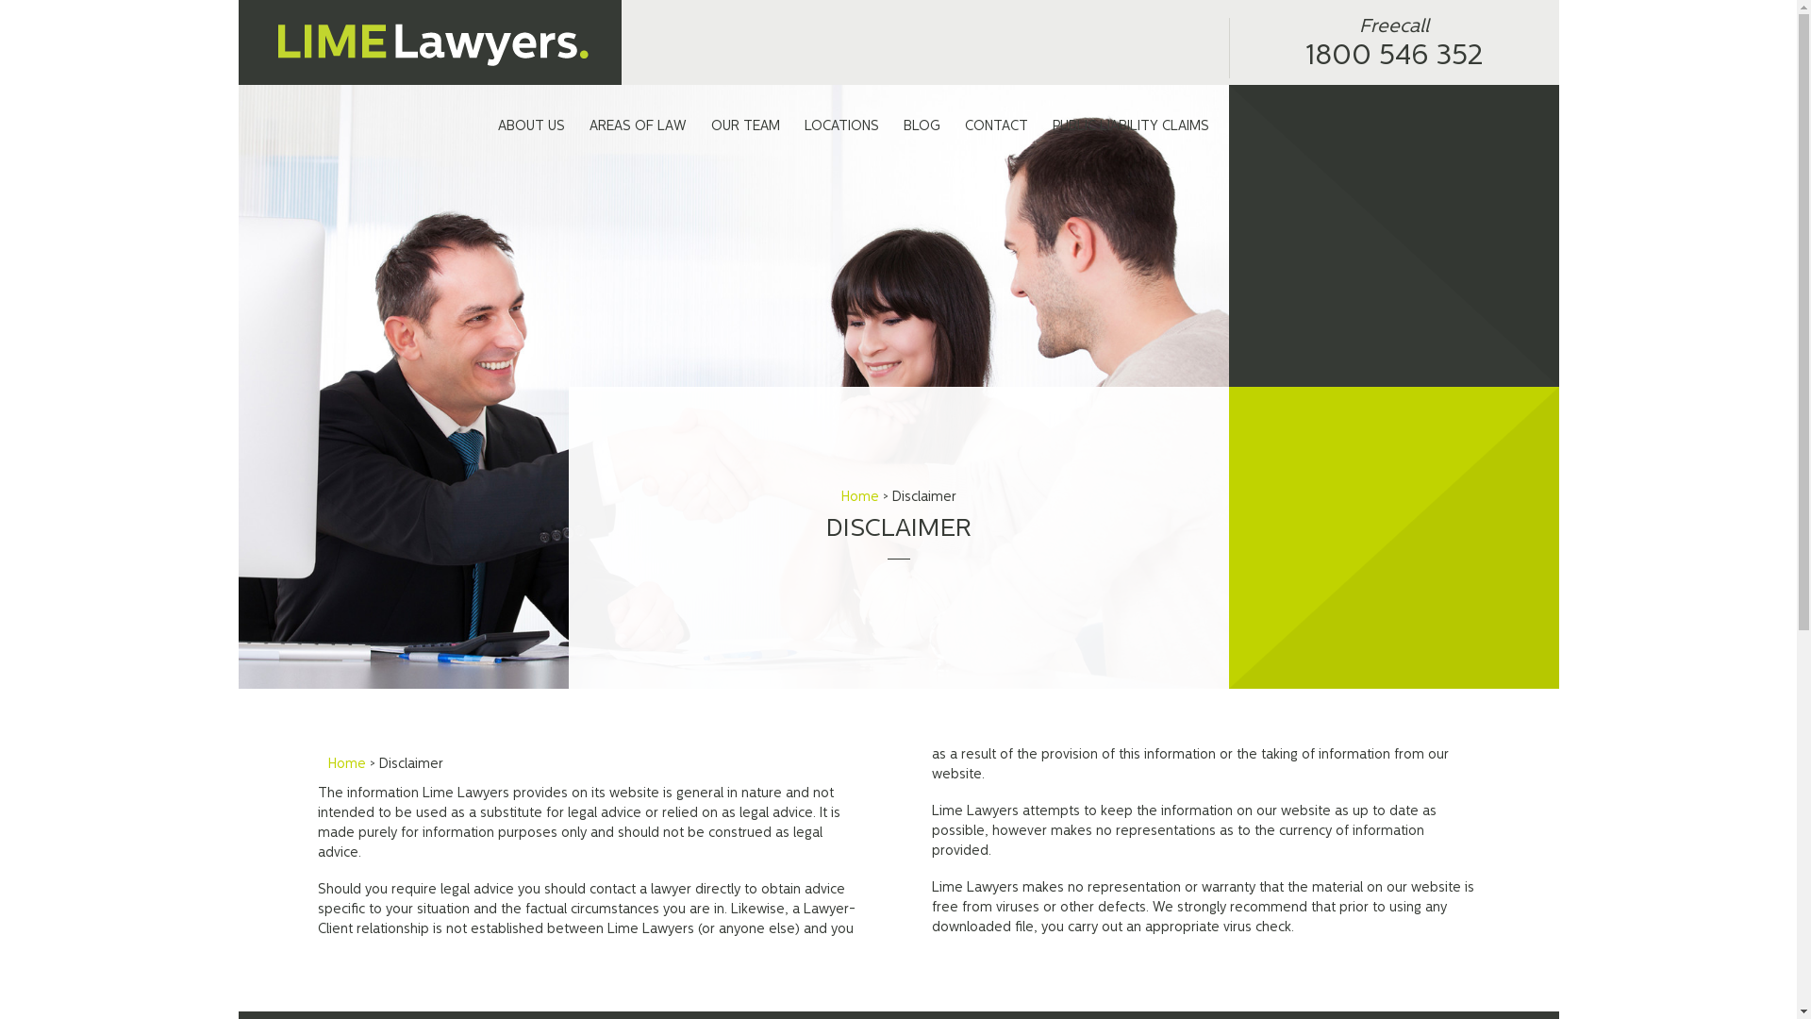 The height and width of the screenshot is (1019, 1811). Describe the element at coordinates (429, 42) in the screenshot. I see `Lime Lawyers` at that location.